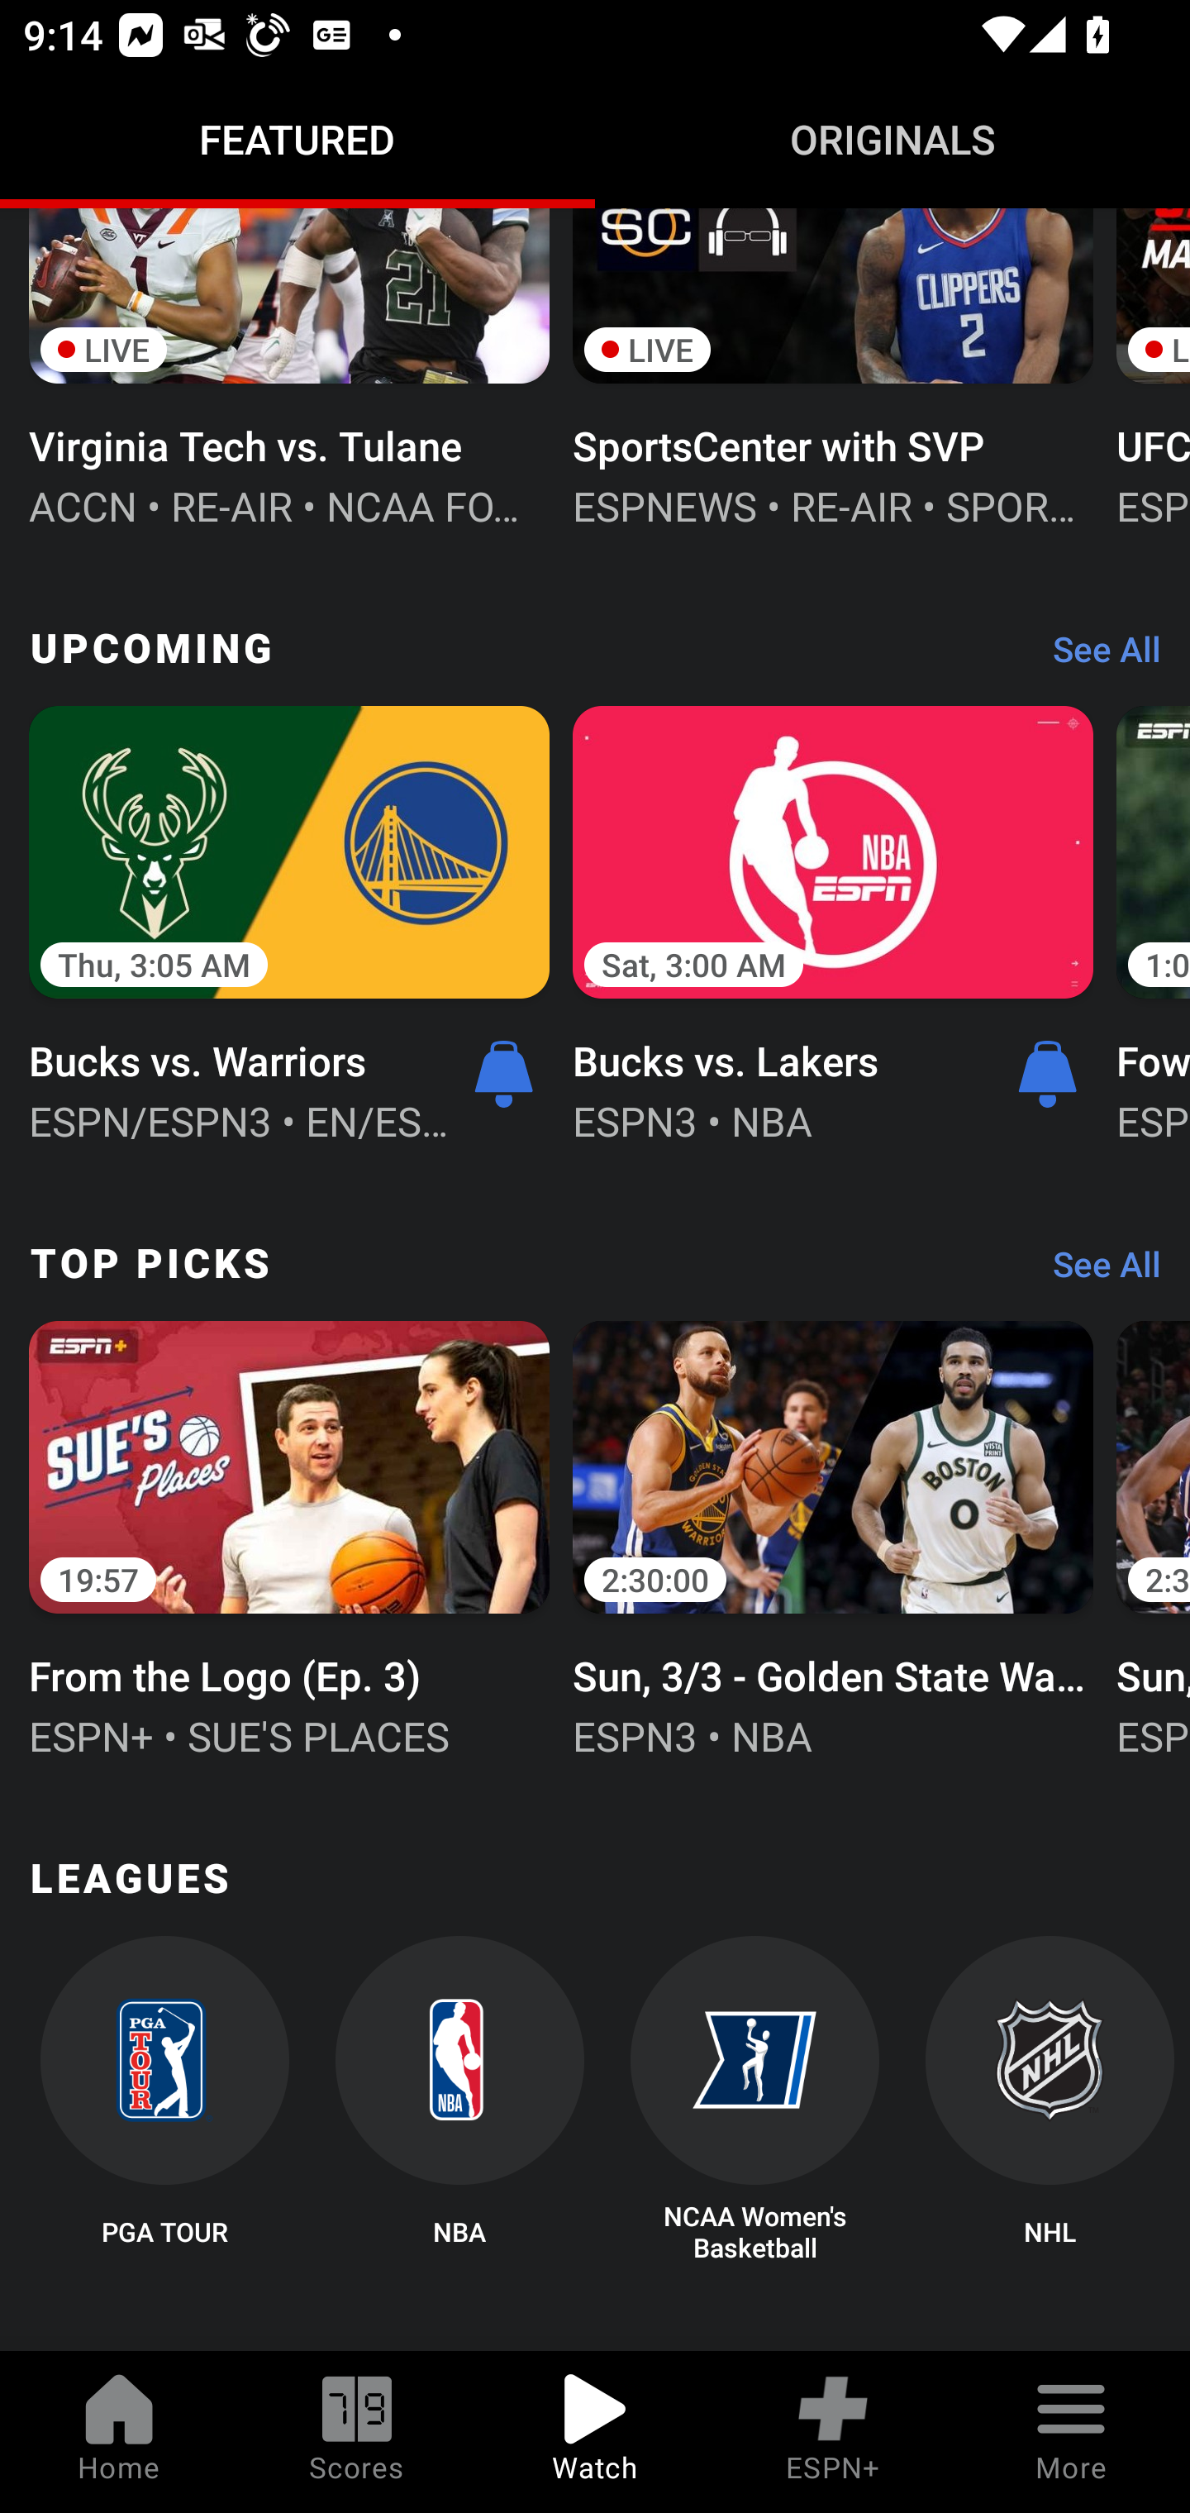  What do you see at coordinates (1050, 2101) in the screenshot?
I see `NHL` at bounding box center [1050, 2101].